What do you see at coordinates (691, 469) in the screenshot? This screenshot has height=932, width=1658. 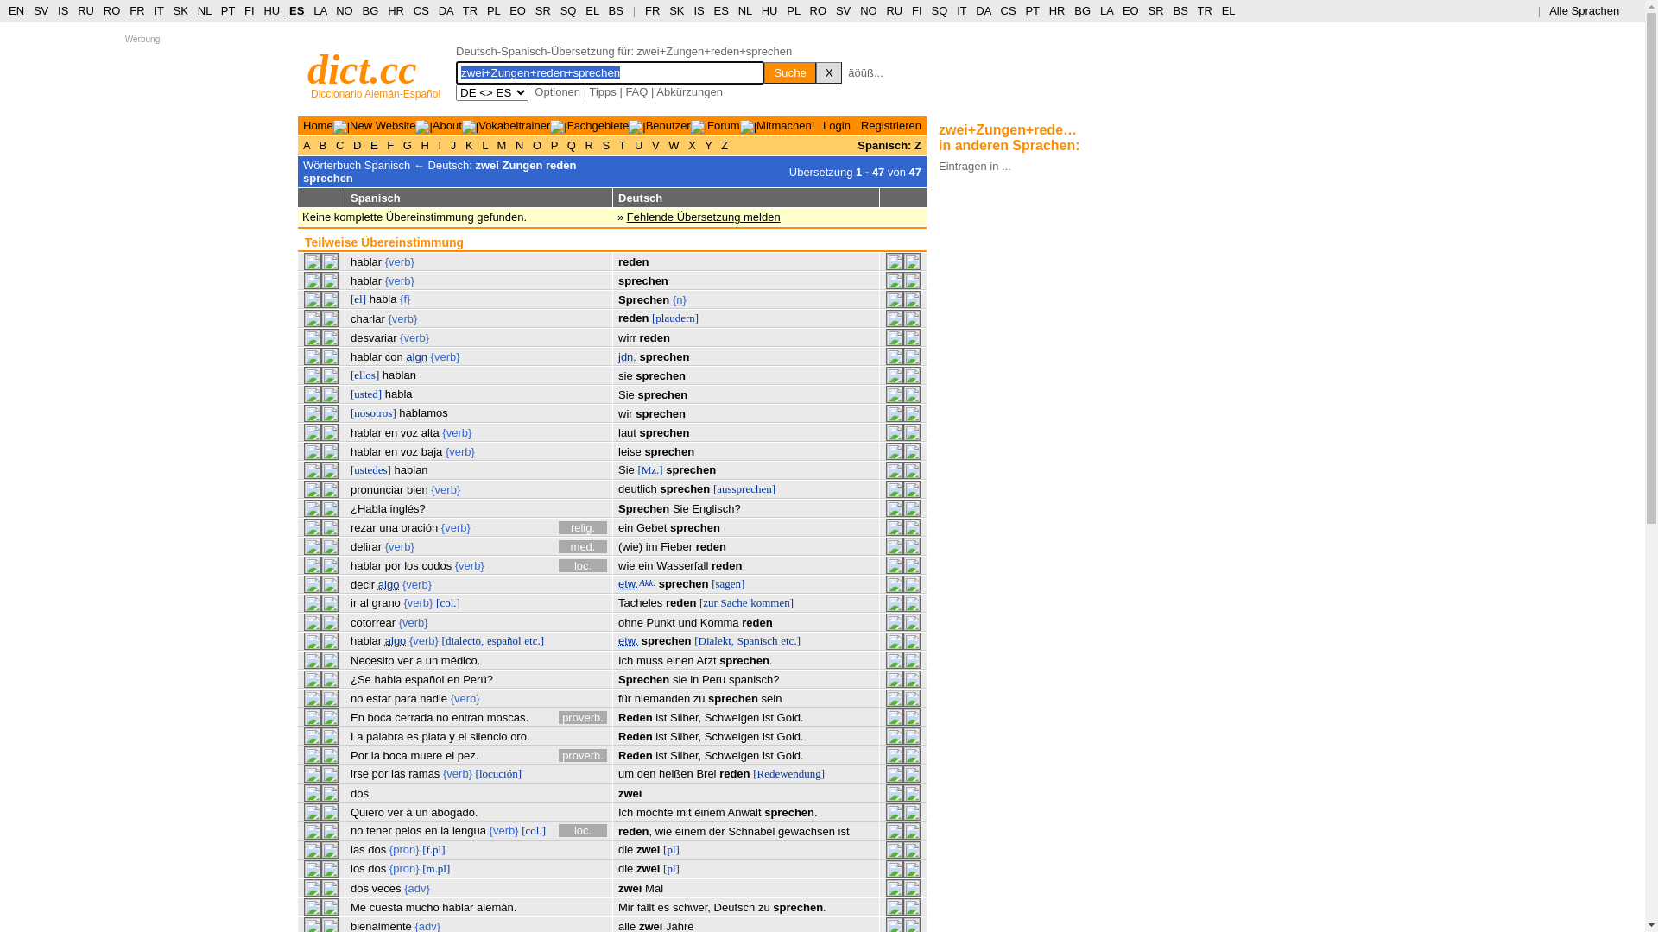 I see `sprechen` at bounding box center [691, 469].